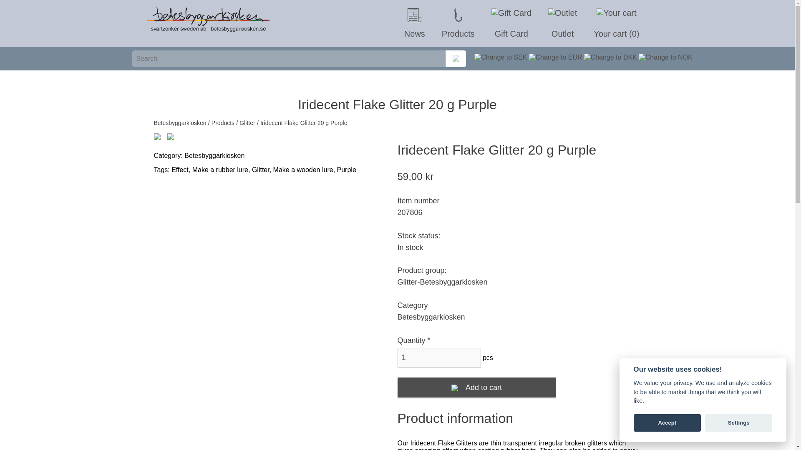 Image resolution: width=801 pixels, height=450 pixels. Describe the element at coordinates (511, 23) in the screenshot. I see `Gift Card` at that location.